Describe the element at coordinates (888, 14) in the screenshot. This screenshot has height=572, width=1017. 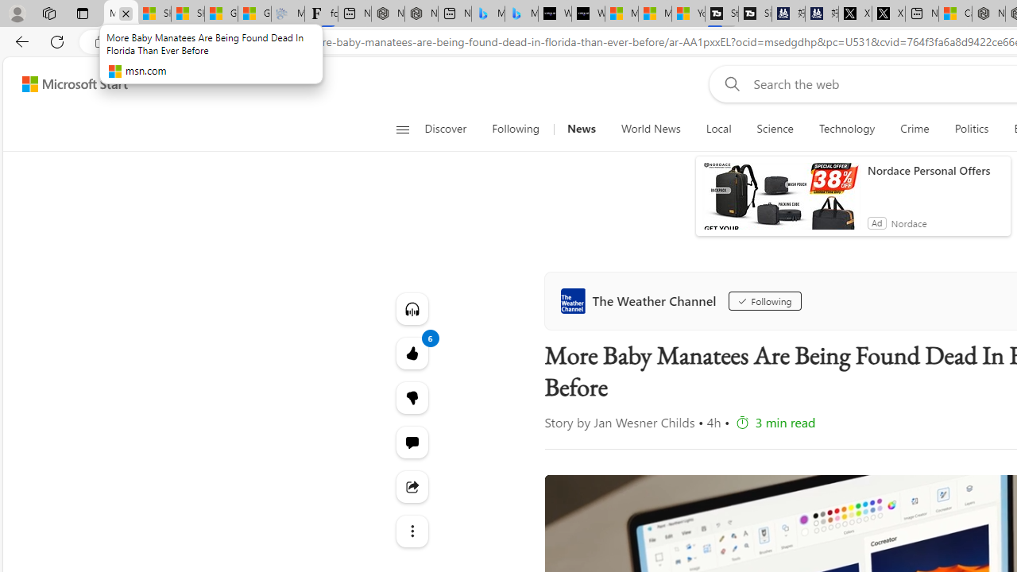
I see `X` at that location.